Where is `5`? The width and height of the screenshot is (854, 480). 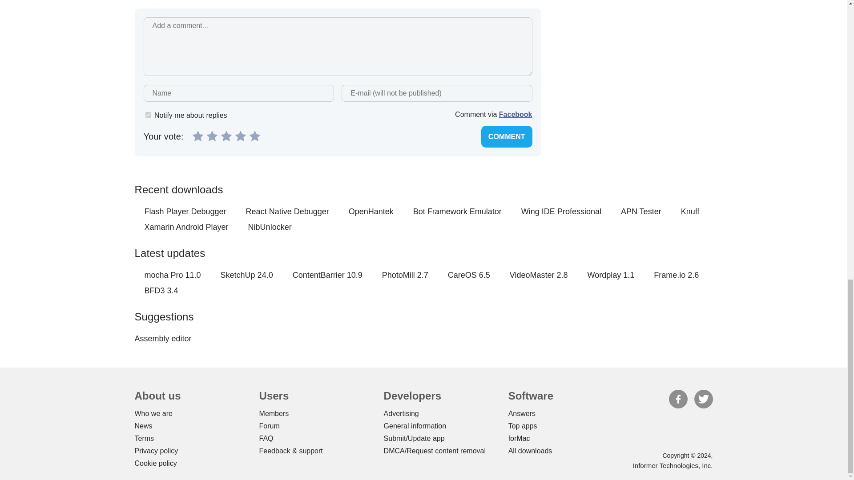
5 is located at coordinates (254, 135).